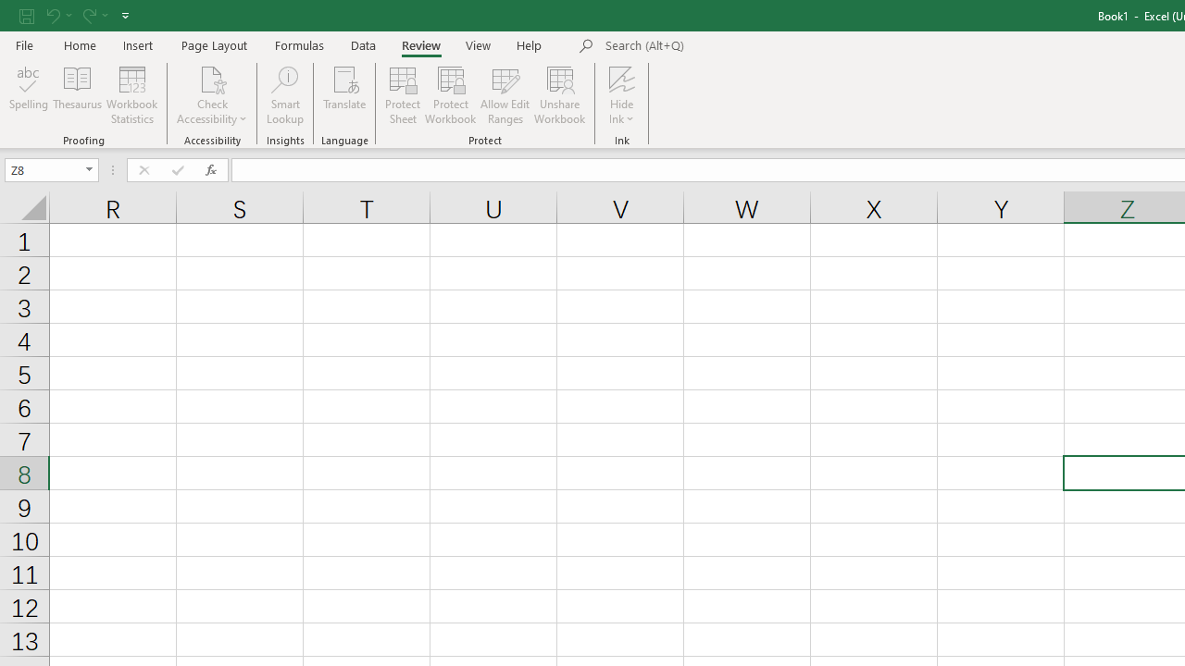 The image size is (1185, 666). What do you see at coordinates (76, 15) in the screenshot?
I see `Quick Access Toolbar` at bounding box center [76, 15].